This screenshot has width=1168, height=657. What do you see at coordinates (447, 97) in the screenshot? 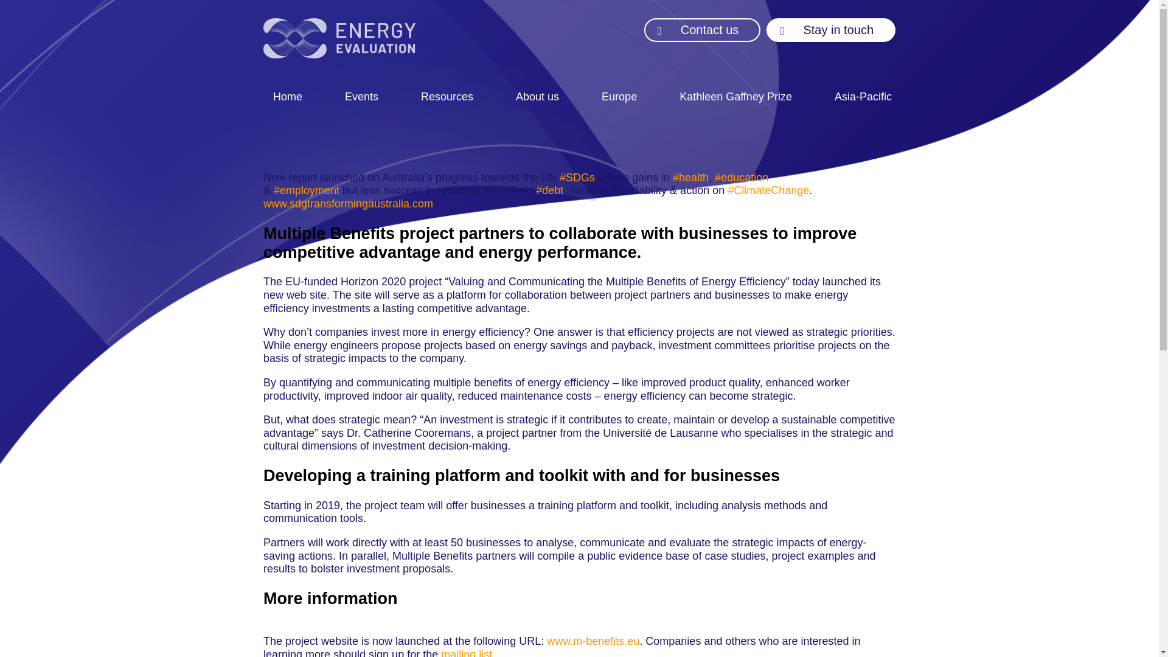
I see `Resources` at bounding box center [447, 97].